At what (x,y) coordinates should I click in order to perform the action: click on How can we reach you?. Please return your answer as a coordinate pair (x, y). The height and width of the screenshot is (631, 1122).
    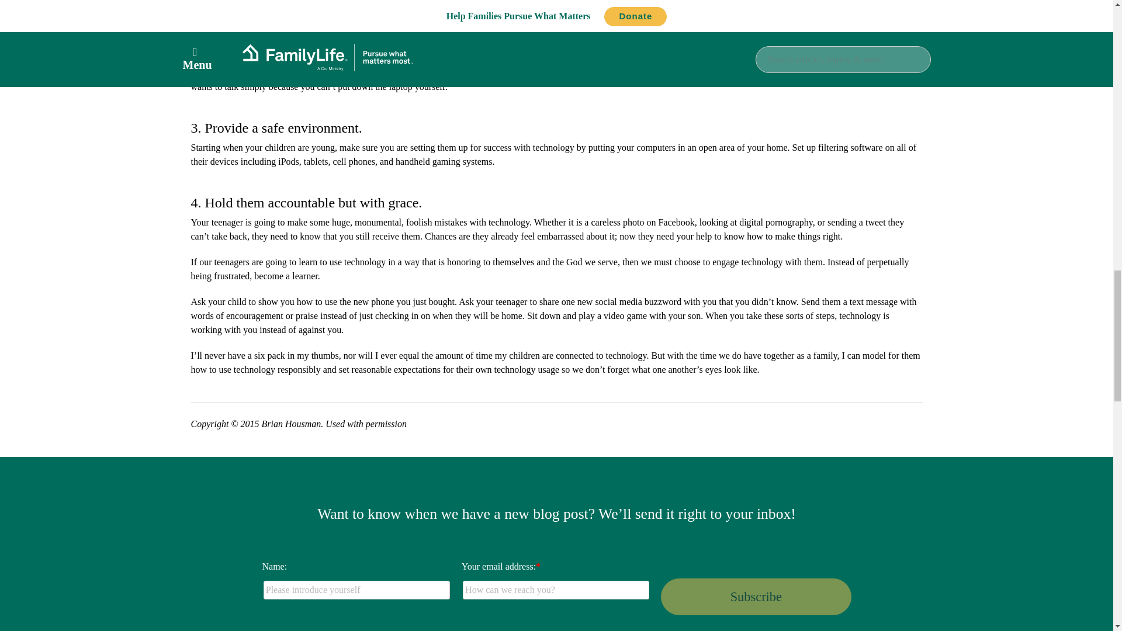
    Looking at the image, I should click on (556, 590).